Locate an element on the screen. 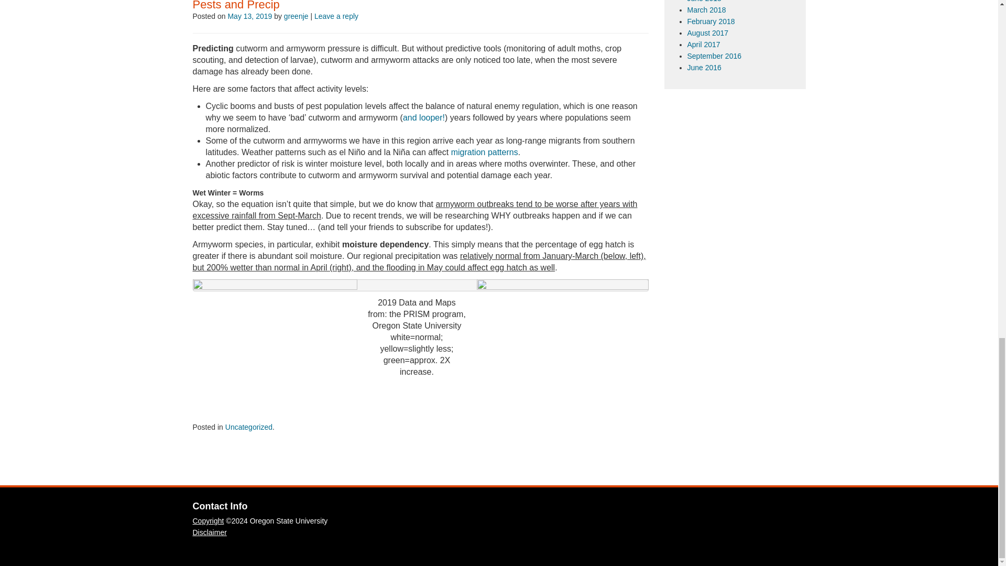 The image size is (1006, 566). May 13, 2019 is located at coordinates (249, 16).